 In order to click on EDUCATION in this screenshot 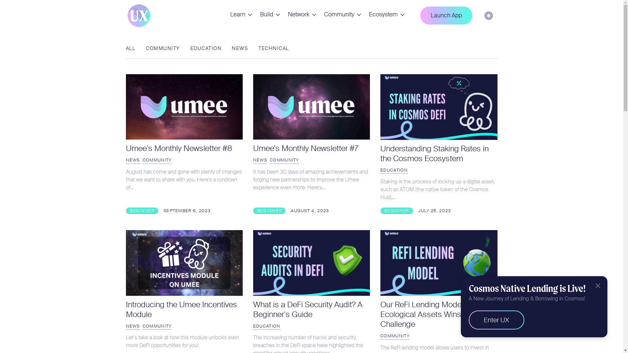, I will do `click(206, 49)`.